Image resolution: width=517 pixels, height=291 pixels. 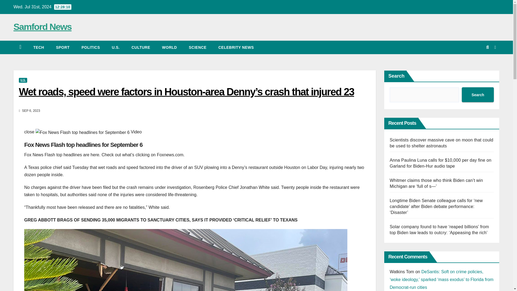 I want to click on SPORT, so click(x=63, y=47).